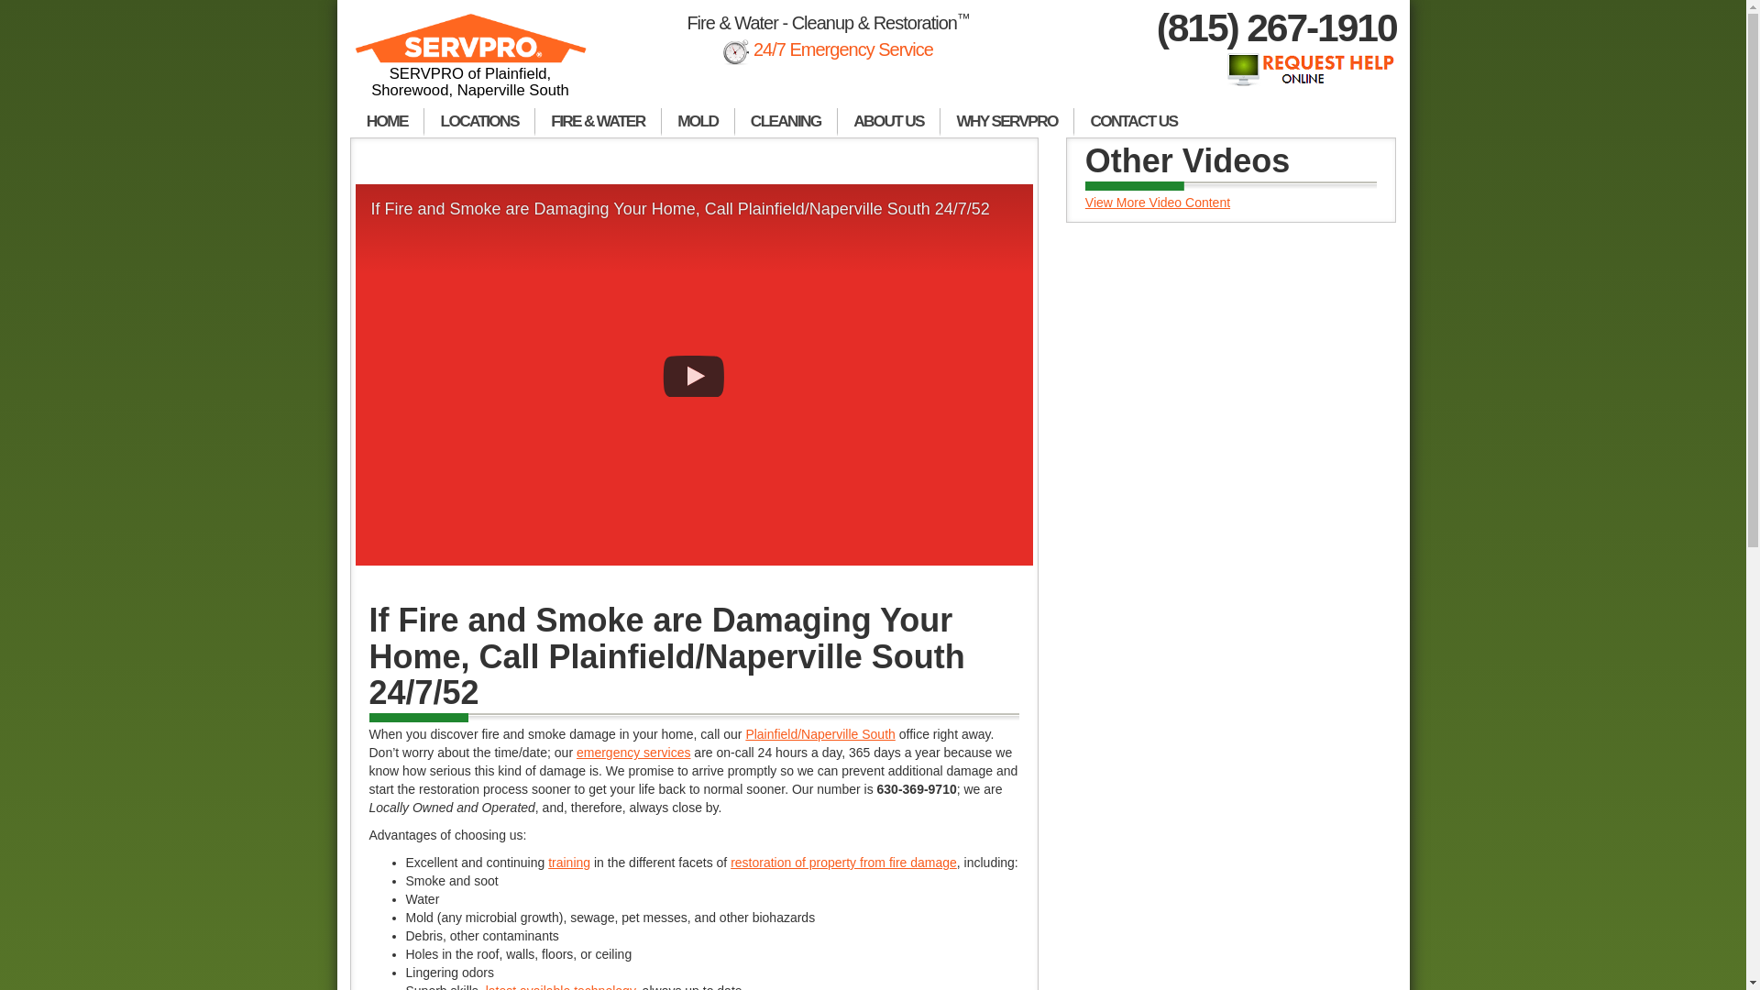 The width and height of the screenshot is (1760, 990). I want to click on MOLD, so click(698, 123).